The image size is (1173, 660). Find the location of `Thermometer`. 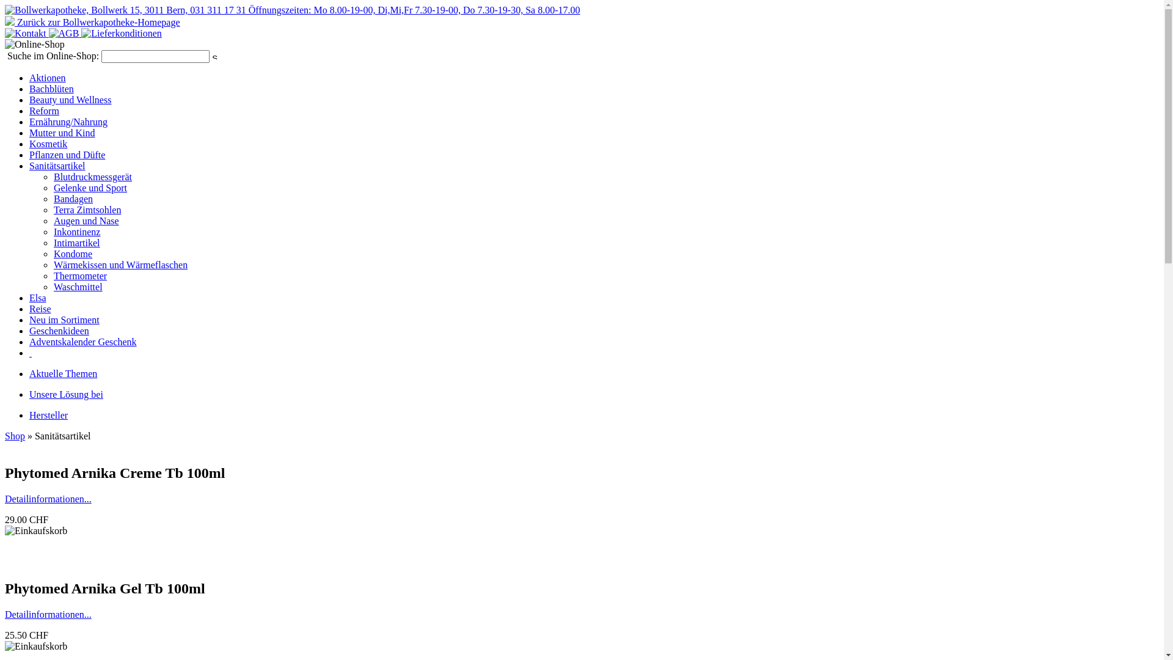

Thermometer is located at coordinates (81, 276).